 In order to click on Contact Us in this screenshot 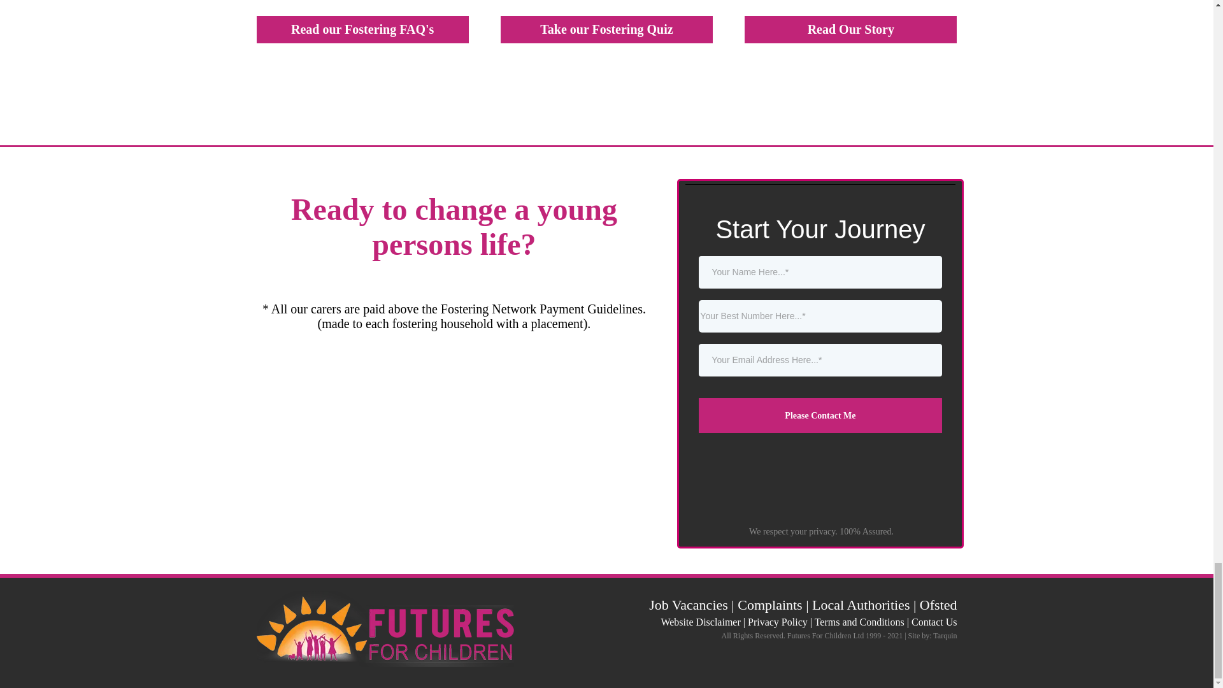, I will do `click(934, 622)`.